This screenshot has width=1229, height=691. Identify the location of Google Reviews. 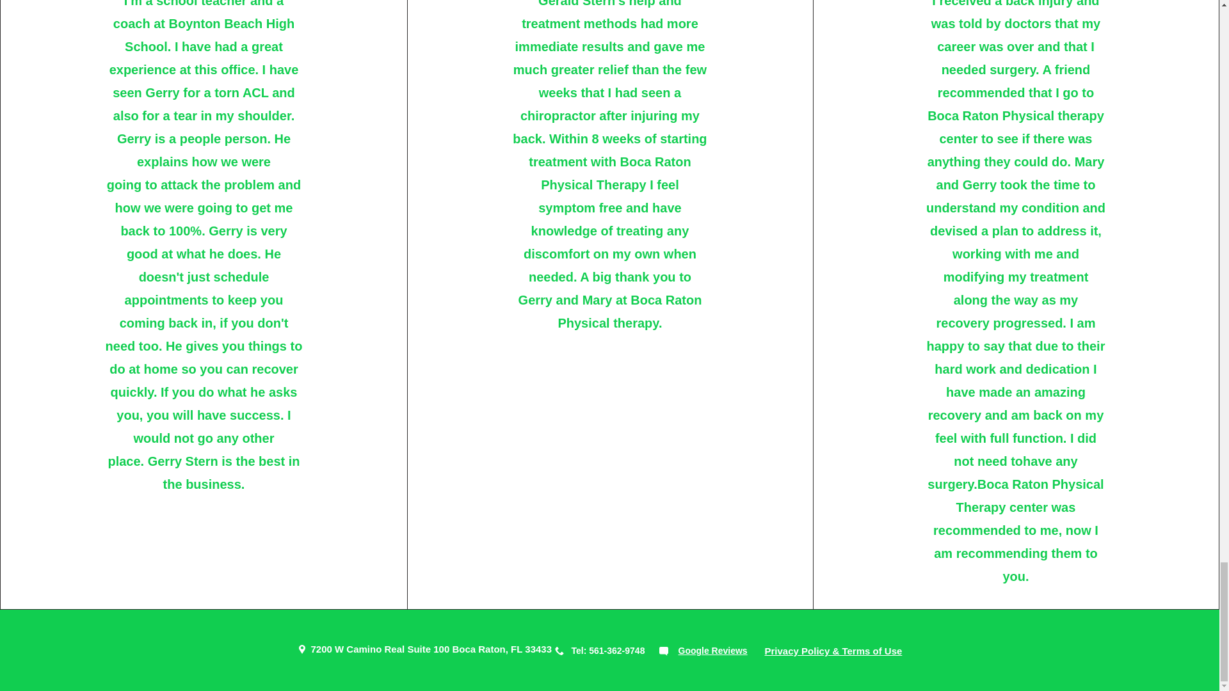
(712, 650).